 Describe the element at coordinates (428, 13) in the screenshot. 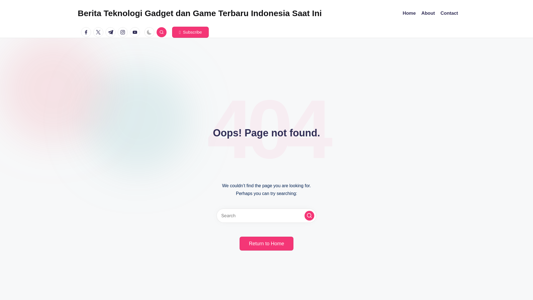

I see `About` at that location.